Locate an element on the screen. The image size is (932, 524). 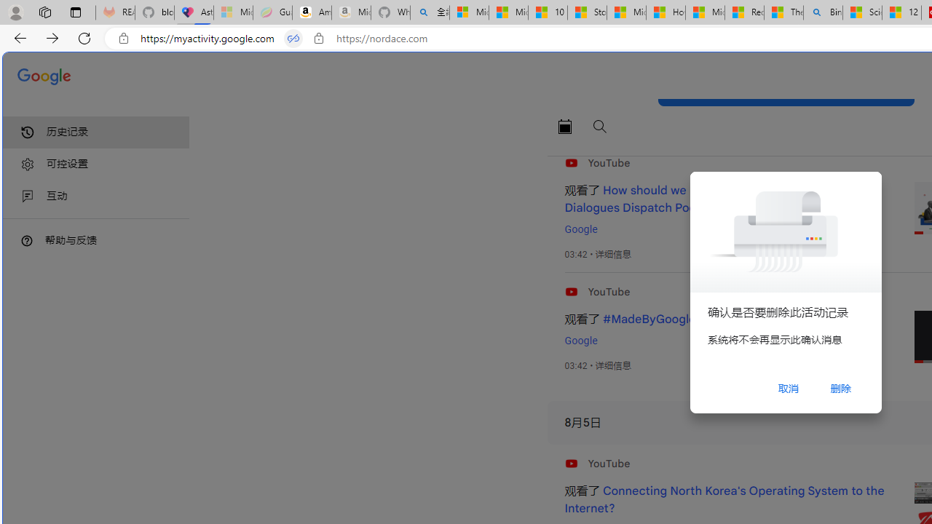
Class: i2GIId is located at coordinates (28, 196).